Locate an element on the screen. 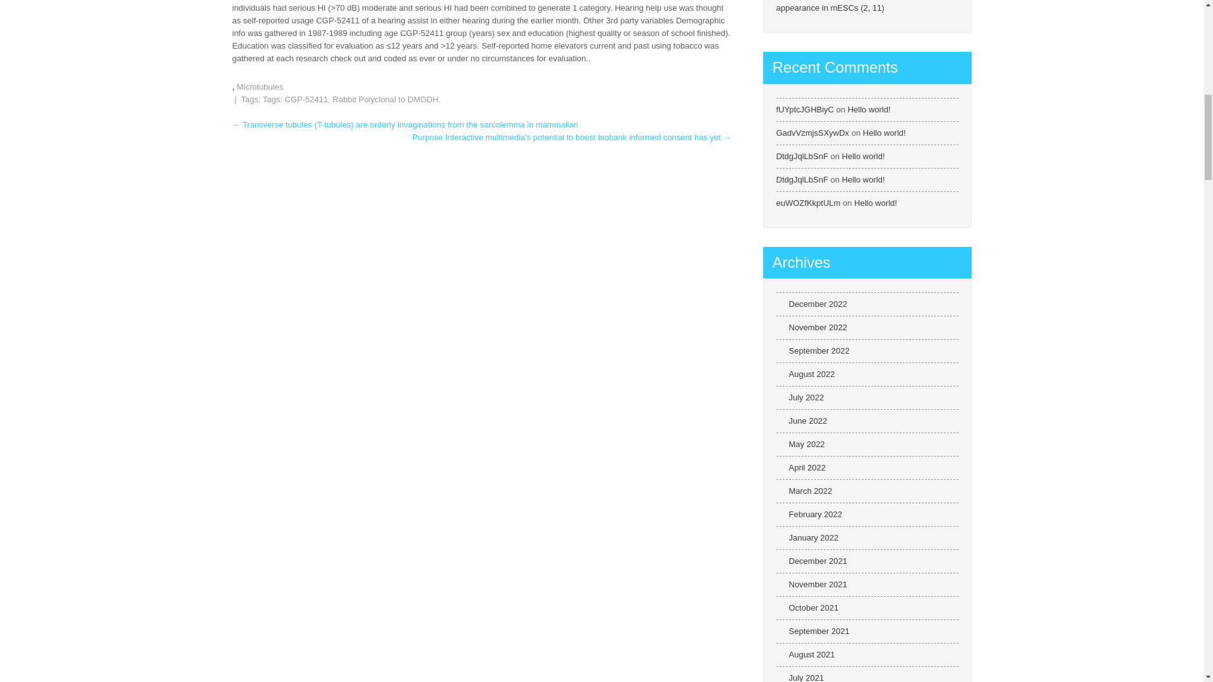 Image resolution: width=1213 pixels, height=682 pixels. May 2022 is located at coordinates (800, 444).